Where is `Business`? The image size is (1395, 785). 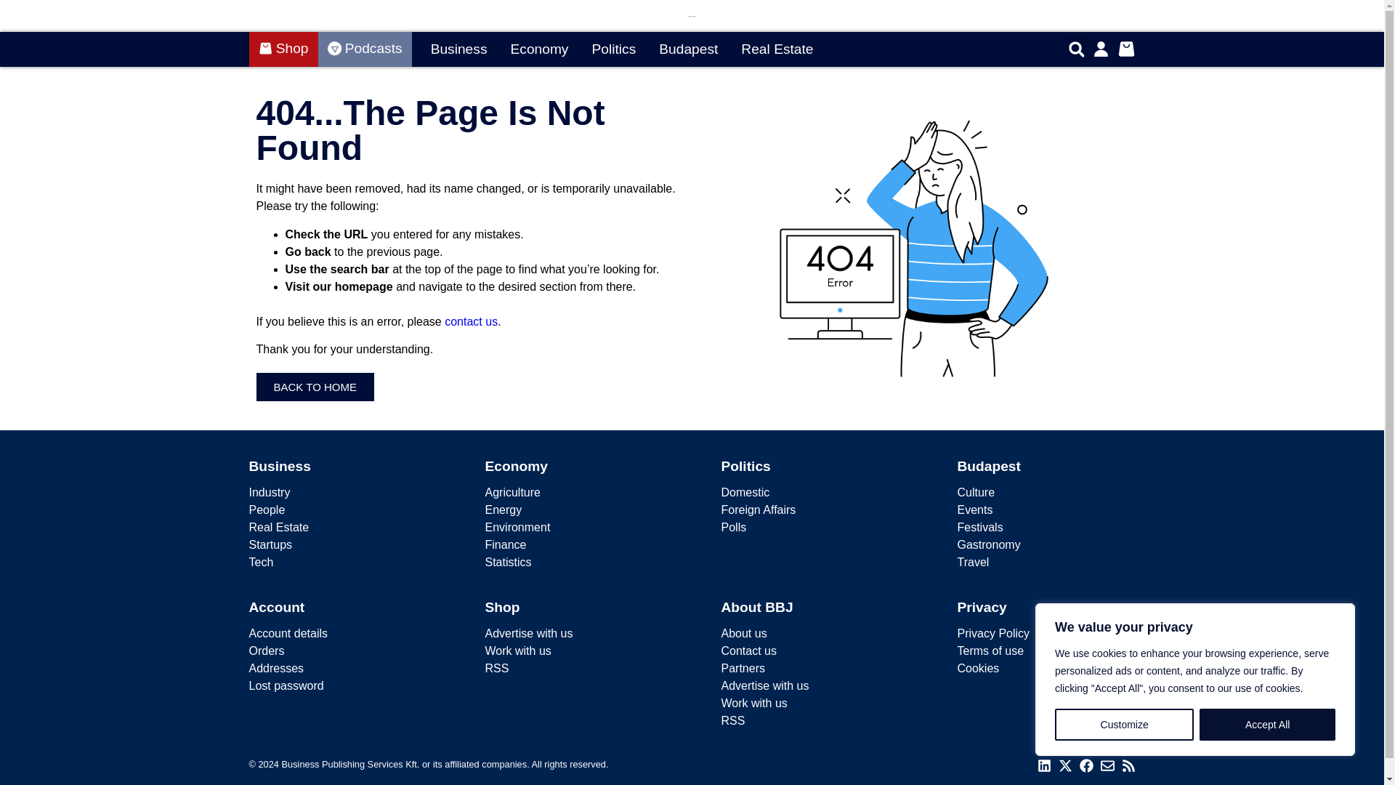 Business is located at coordinates (279, 466).